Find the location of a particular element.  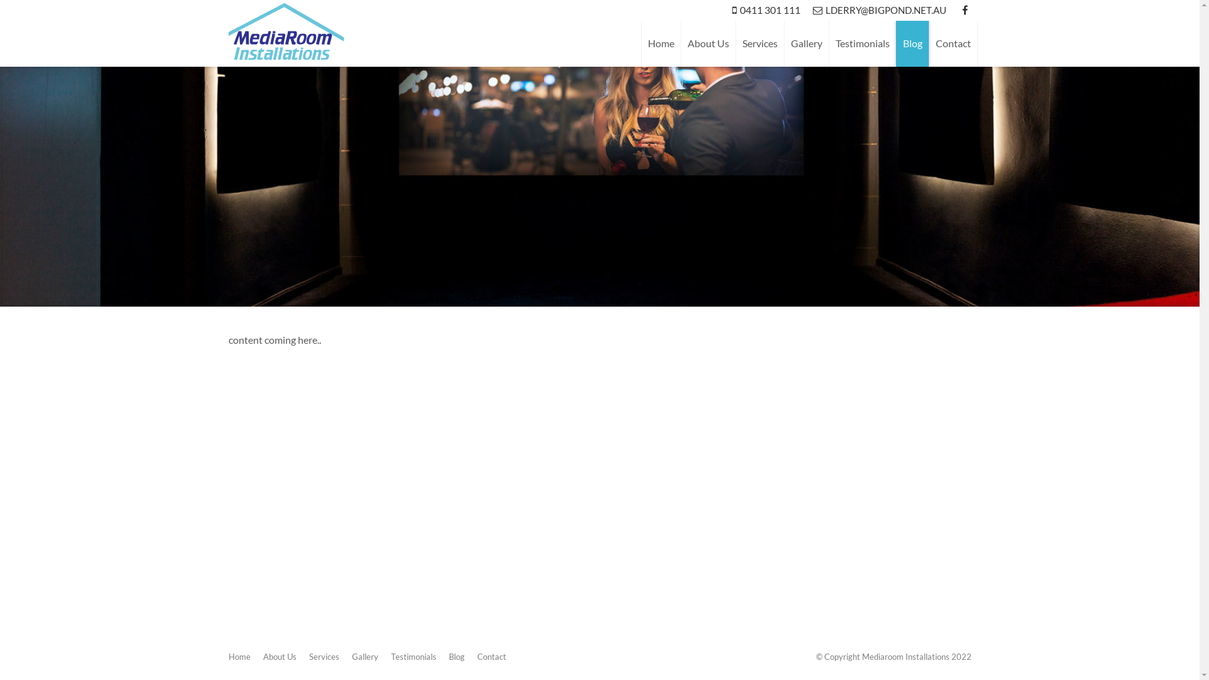

Home is located at coordinates (661, 43).